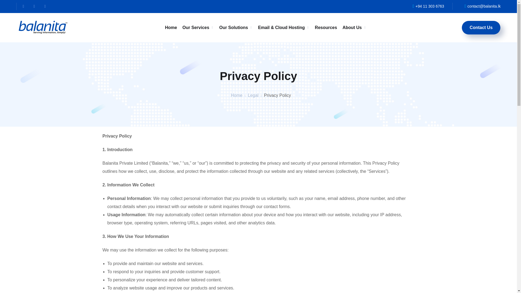 The height and width of the screenshot is (293, 521). What do you see at coordinates (236, 27) in the screenshot?
I see `Our Solutions` at bounding box center [236, 27].